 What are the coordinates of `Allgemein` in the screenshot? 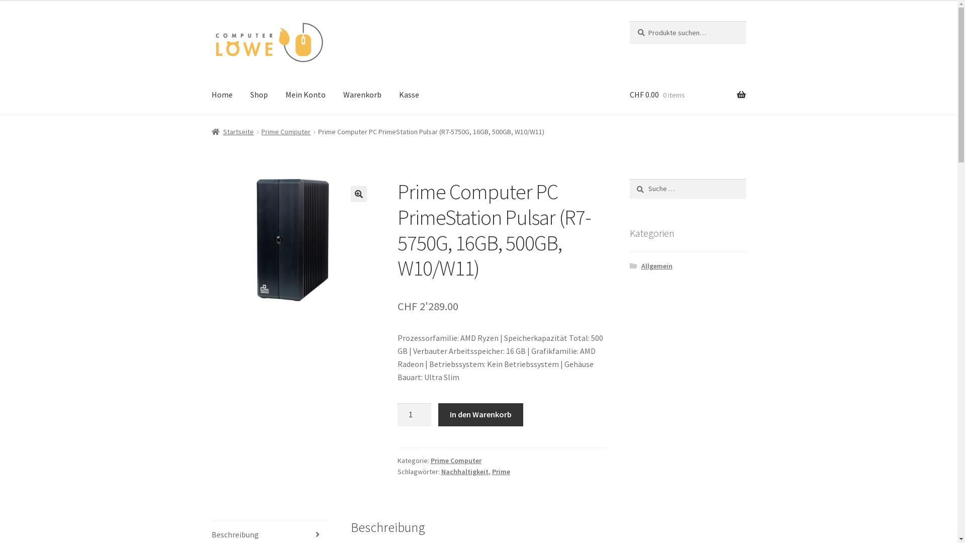 It's located at (657, 266).